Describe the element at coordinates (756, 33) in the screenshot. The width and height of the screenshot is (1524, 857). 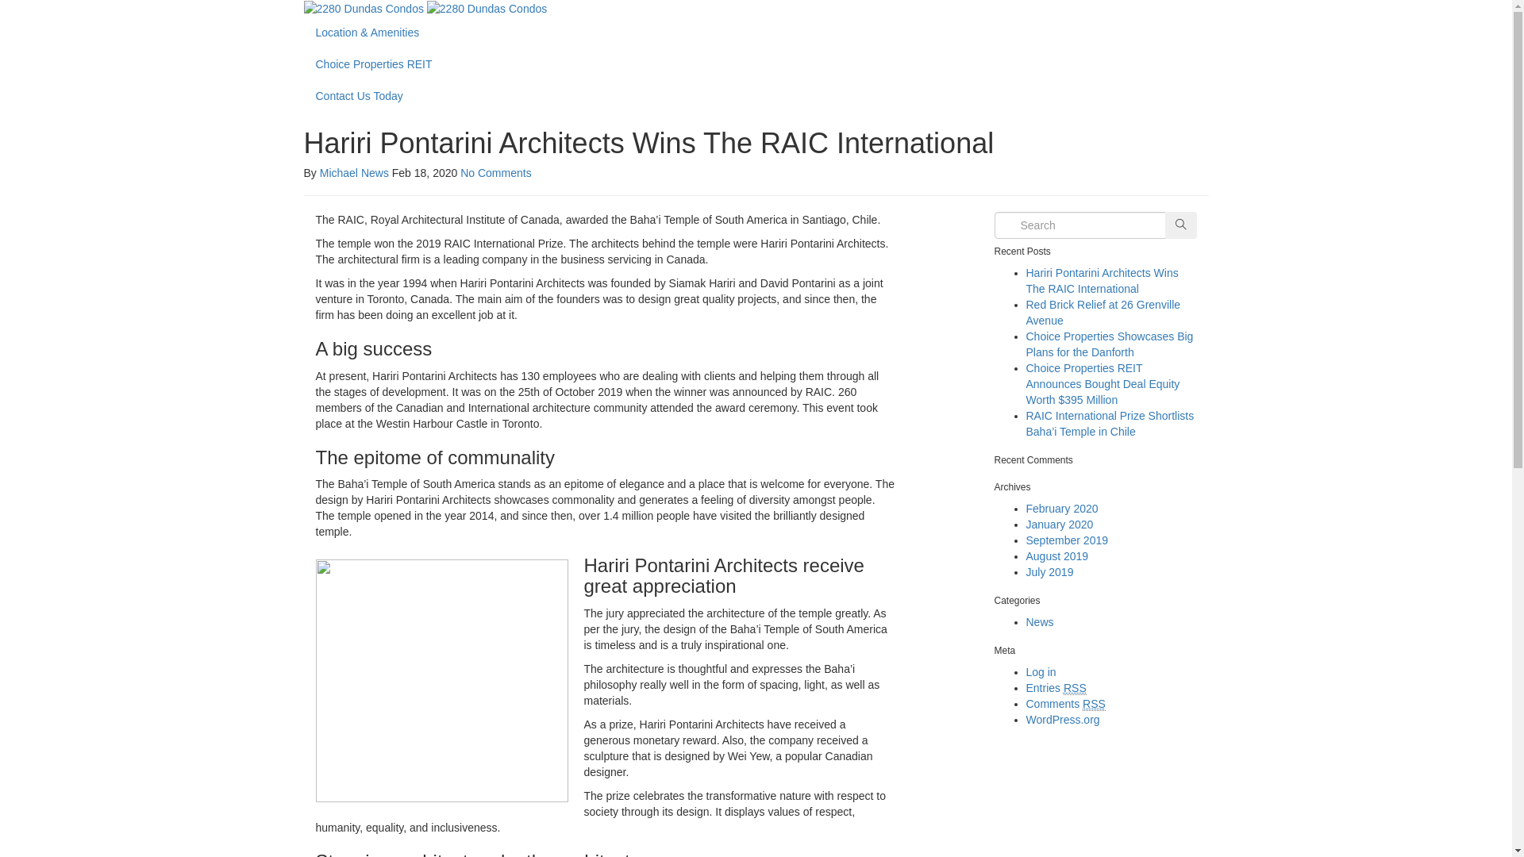
I see `Location & Amenities` at that location.